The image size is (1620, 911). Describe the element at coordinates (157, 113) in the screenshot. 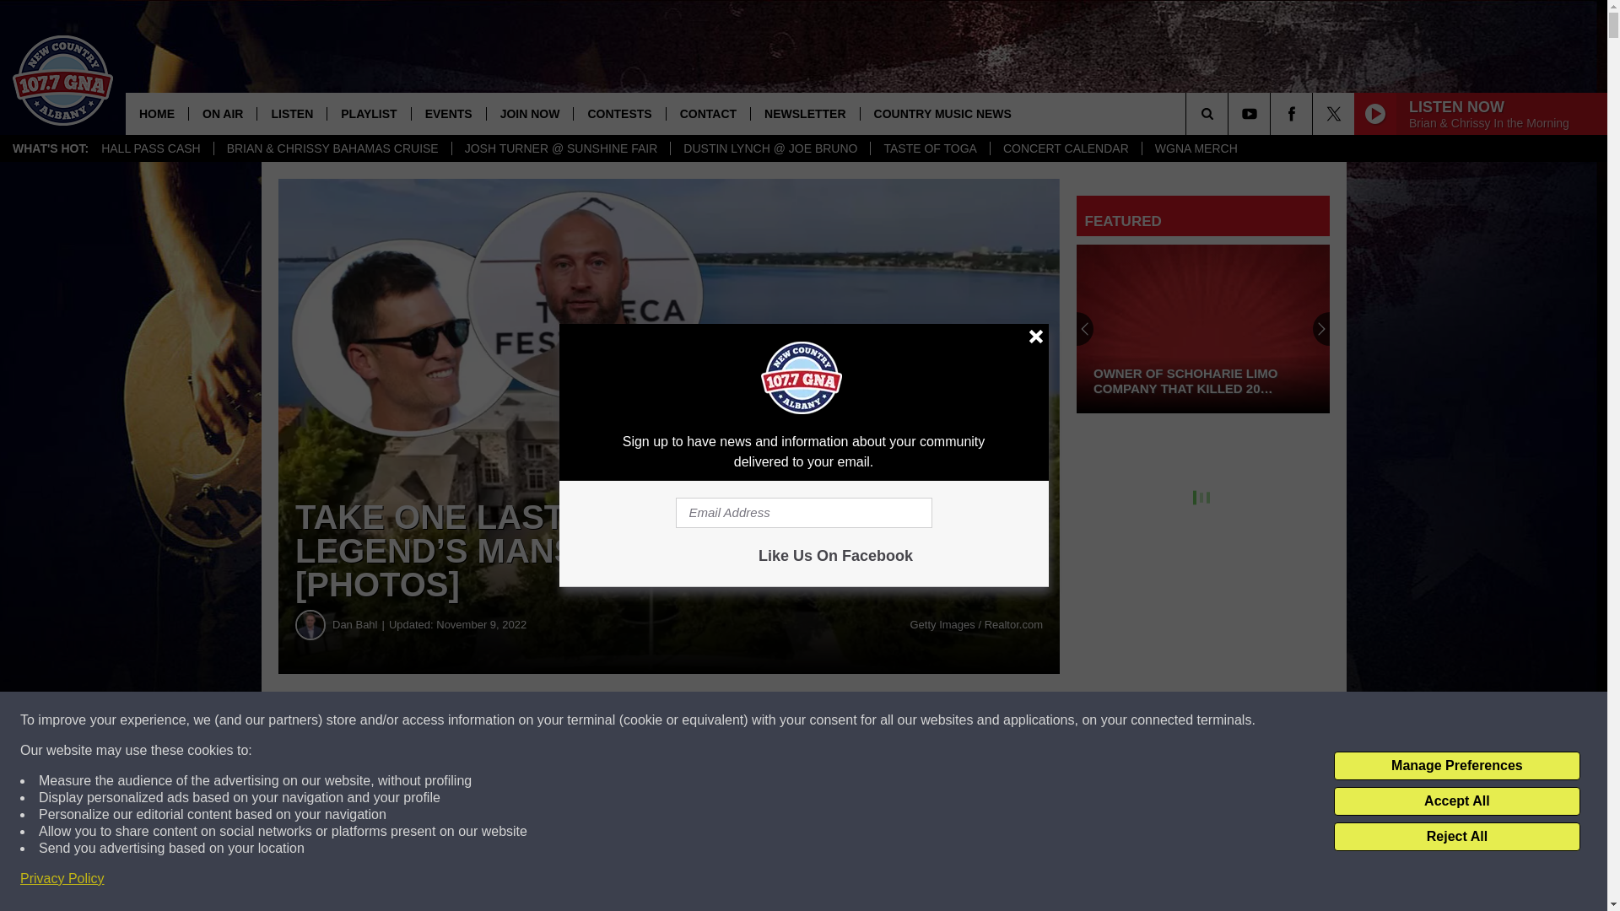

I see `HOME` at that location.